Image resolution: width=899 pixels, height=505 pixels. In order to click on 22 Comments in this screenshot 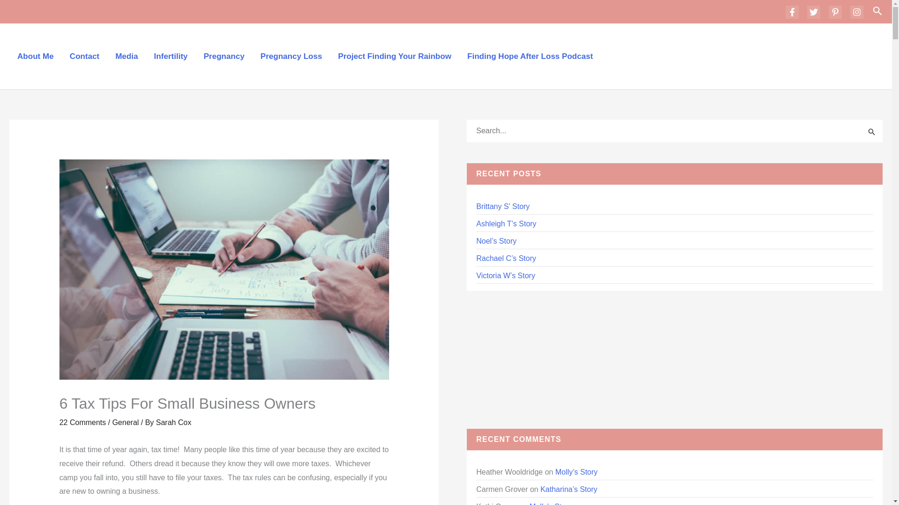, I will do `click(82, 422)`.